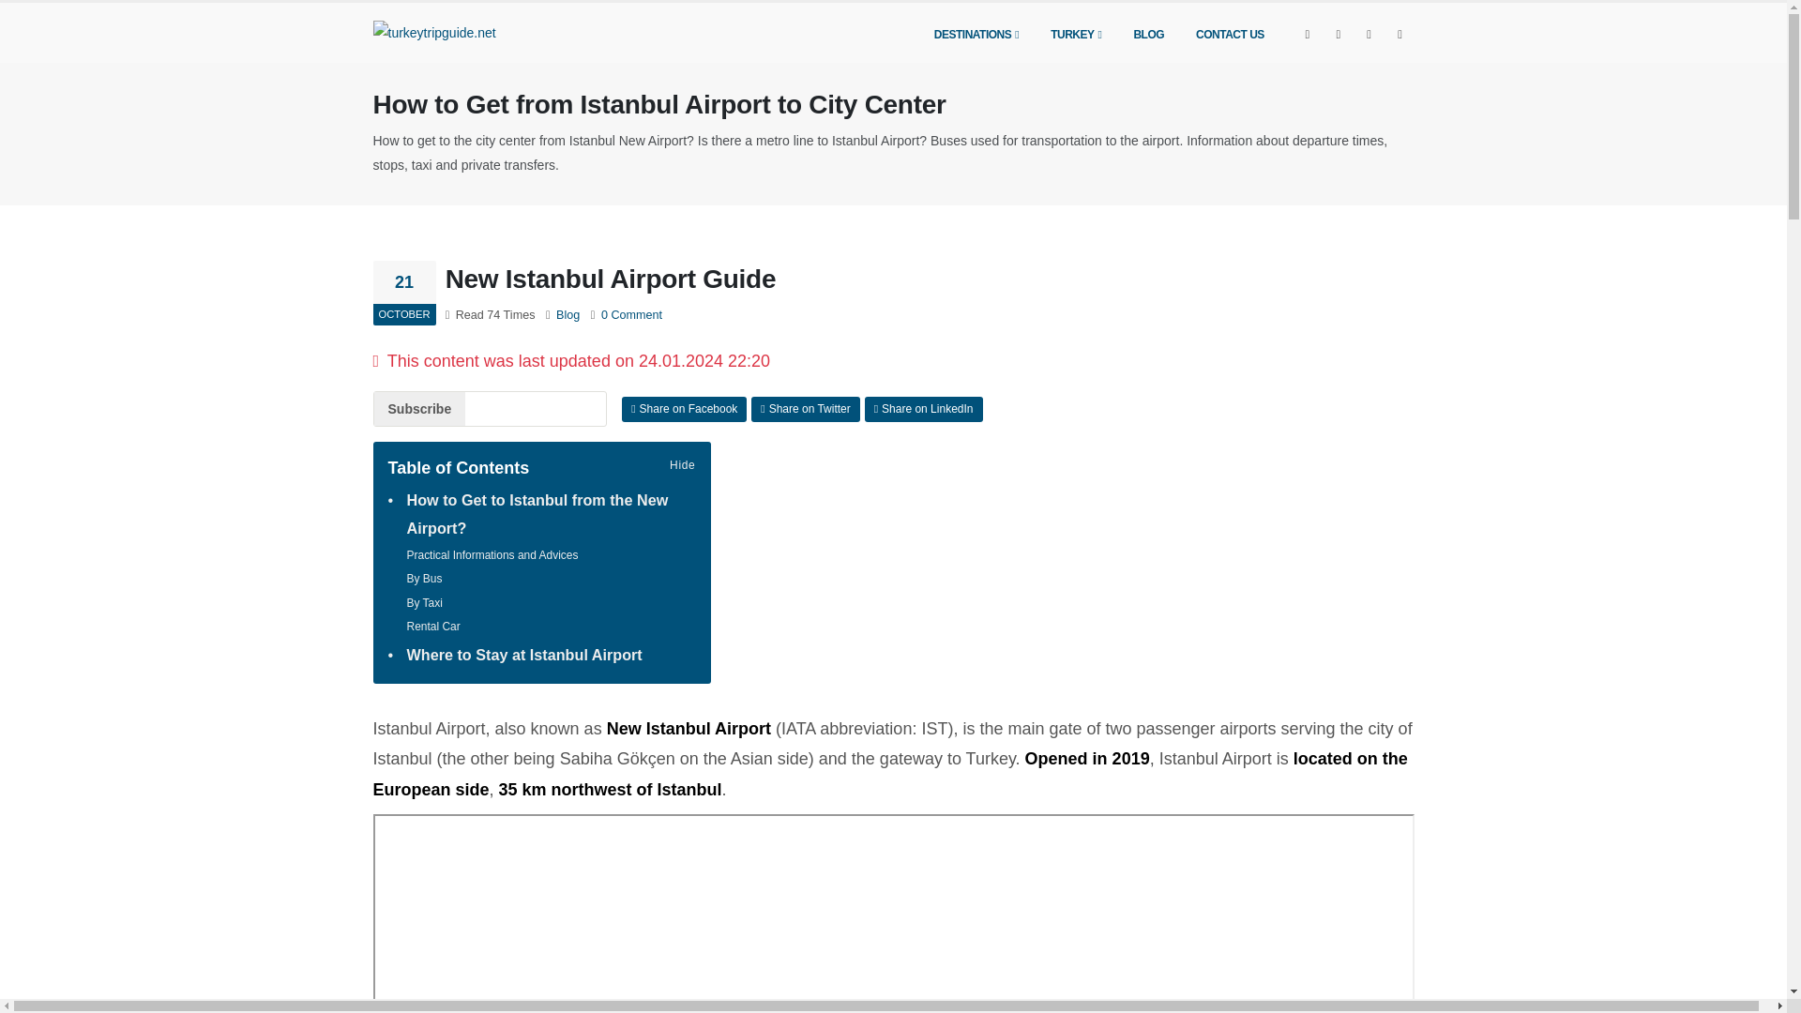 The width and height of the screenshot is (1801, 1013). I want to click on How to Get to Istanbul from the New Airport?, so click(551, 514).